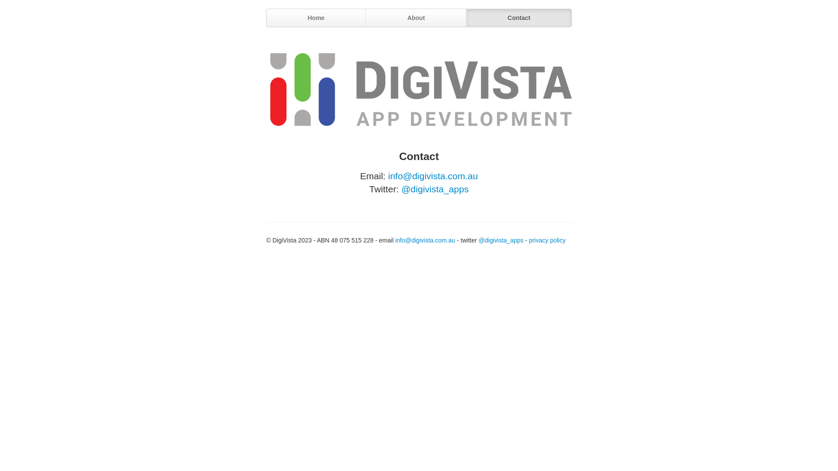 The image size is (838, 471). Describe the element at coordinates (501, 240) in the screenshot. I see `@digivista_apps` at that location.